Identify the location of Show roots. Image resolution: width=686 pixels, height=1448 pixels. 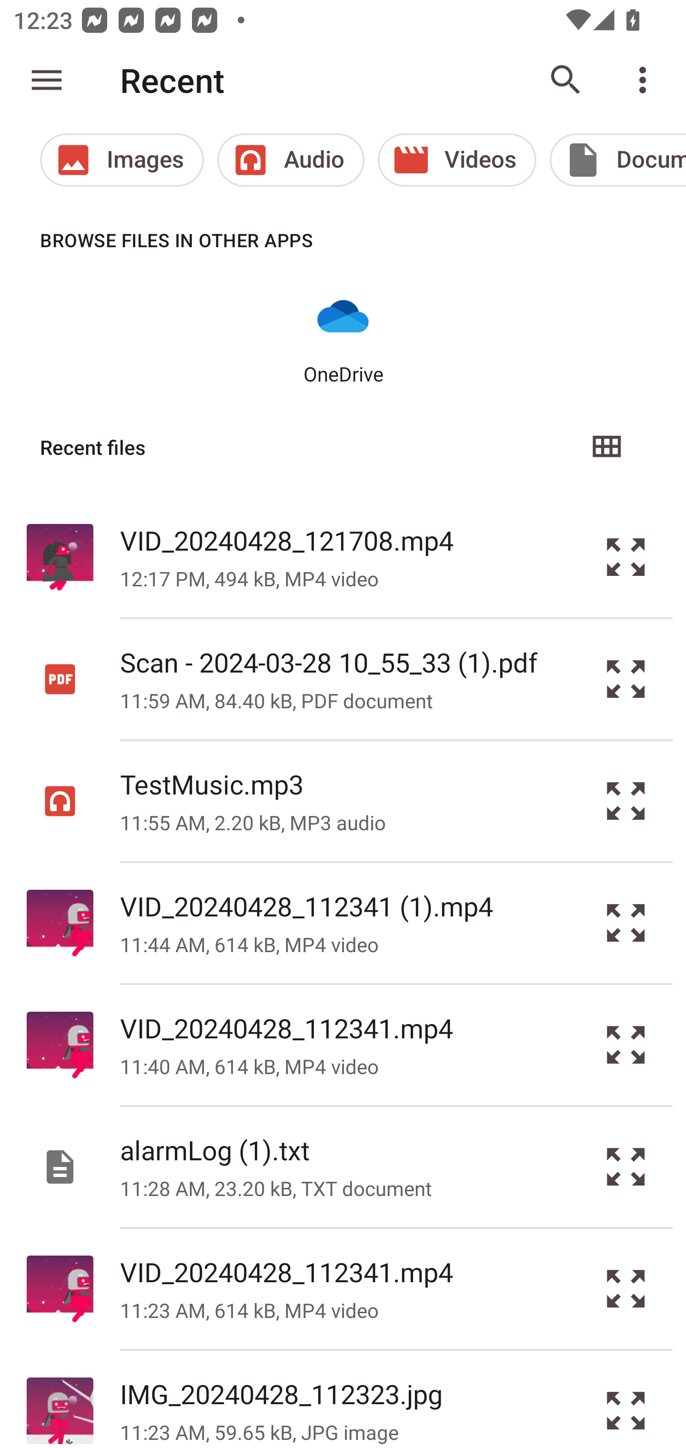
(47, 80).